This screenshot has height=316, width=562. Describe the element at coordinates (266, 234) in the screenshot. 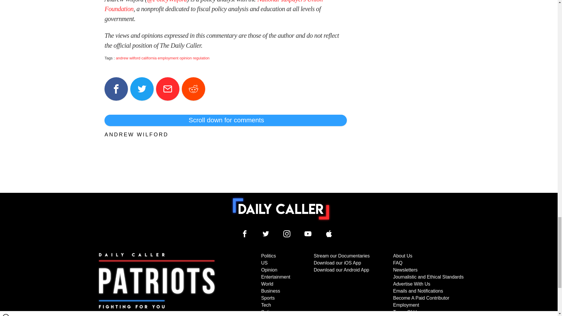

I see `Daily Caller Twitter` at that location.